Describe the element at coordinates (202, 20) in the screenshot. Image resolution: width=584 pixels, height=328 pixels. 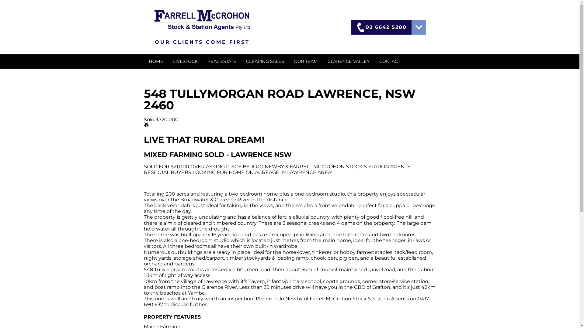
I see `FARRELL MCCROHON` at that location.